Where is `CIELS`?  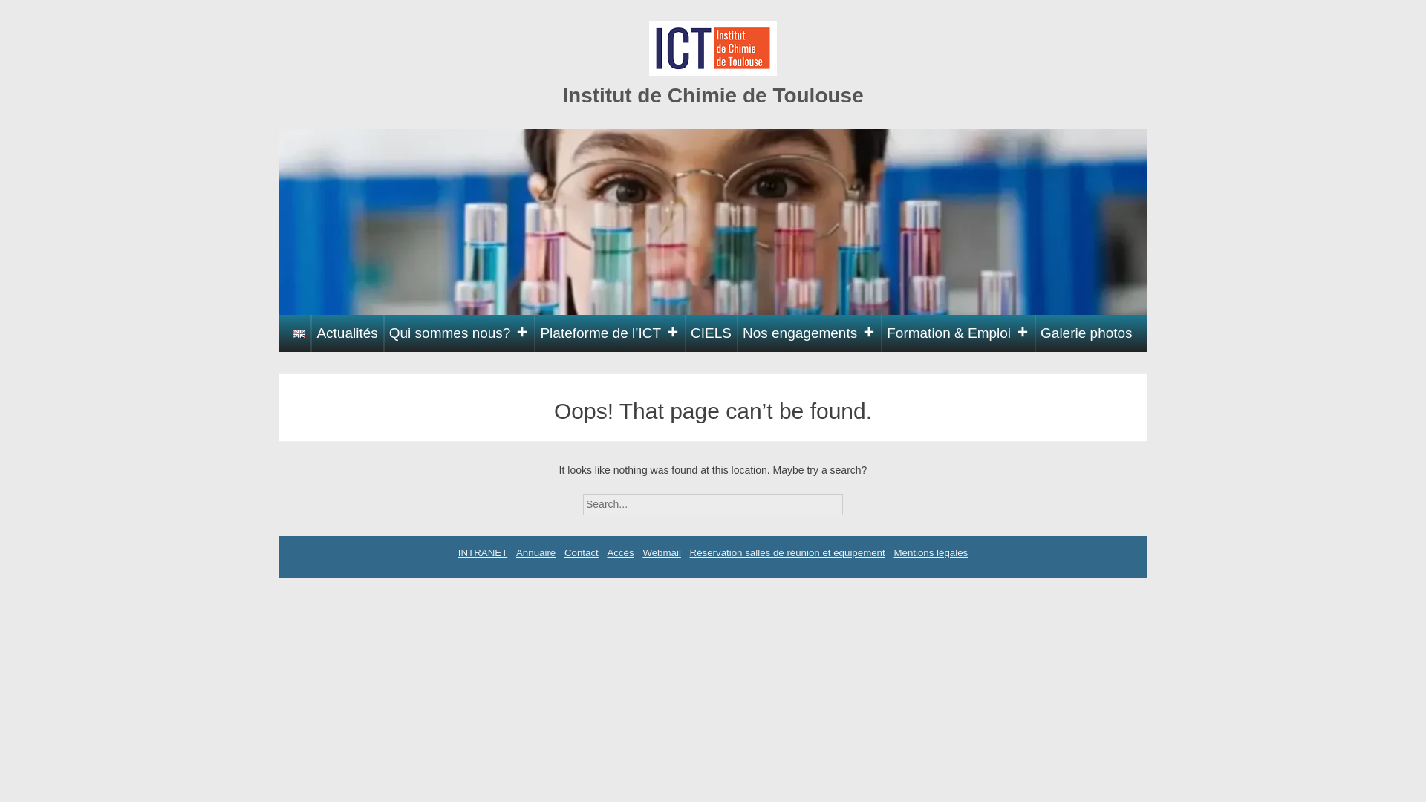
CIELS is located at coordinates (712, 333).